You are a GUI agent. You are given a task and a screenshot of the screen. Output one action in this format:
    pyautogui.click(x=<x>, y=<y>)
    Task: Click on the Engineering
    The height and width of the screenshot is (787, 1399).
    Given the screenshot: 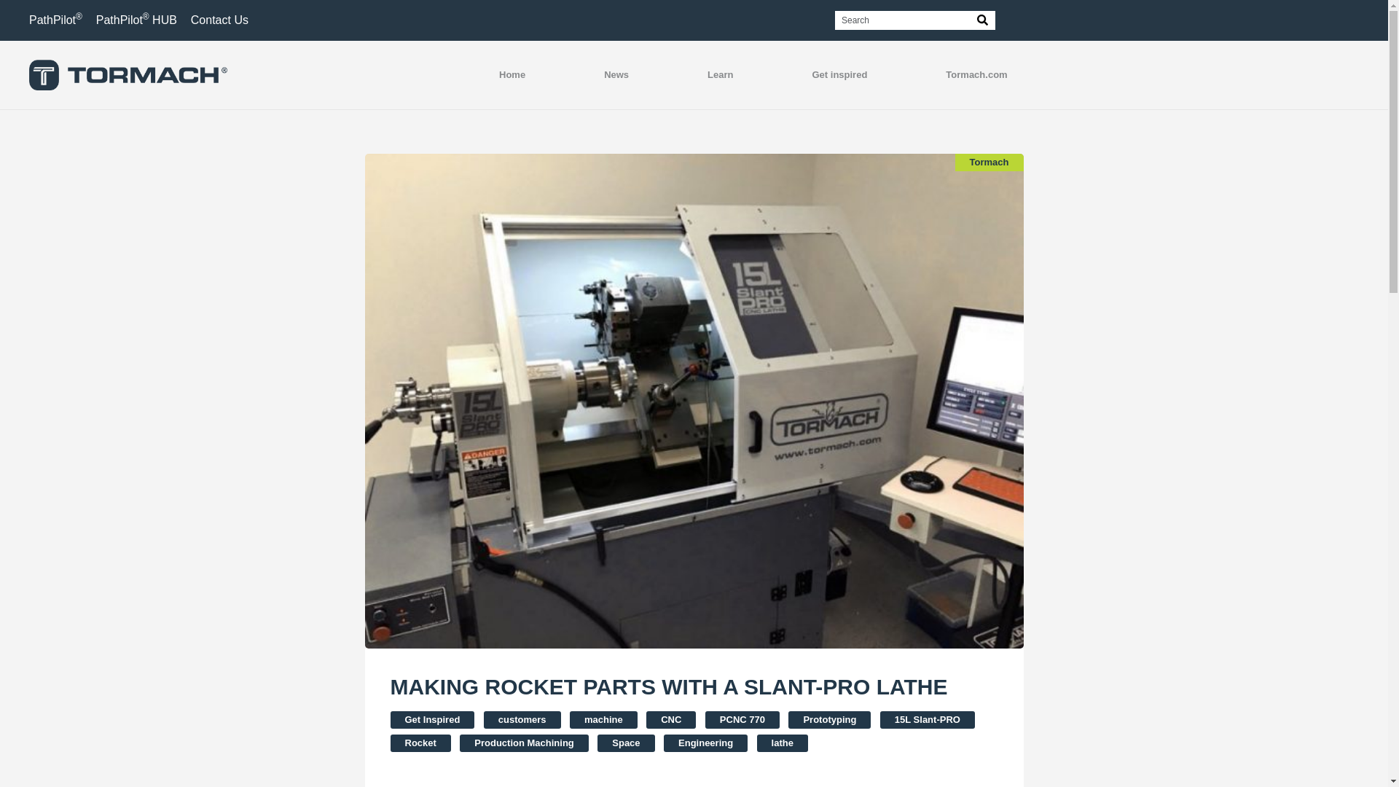 What is the action you would take?
    pyautogui.click(x=705, y=743)
    